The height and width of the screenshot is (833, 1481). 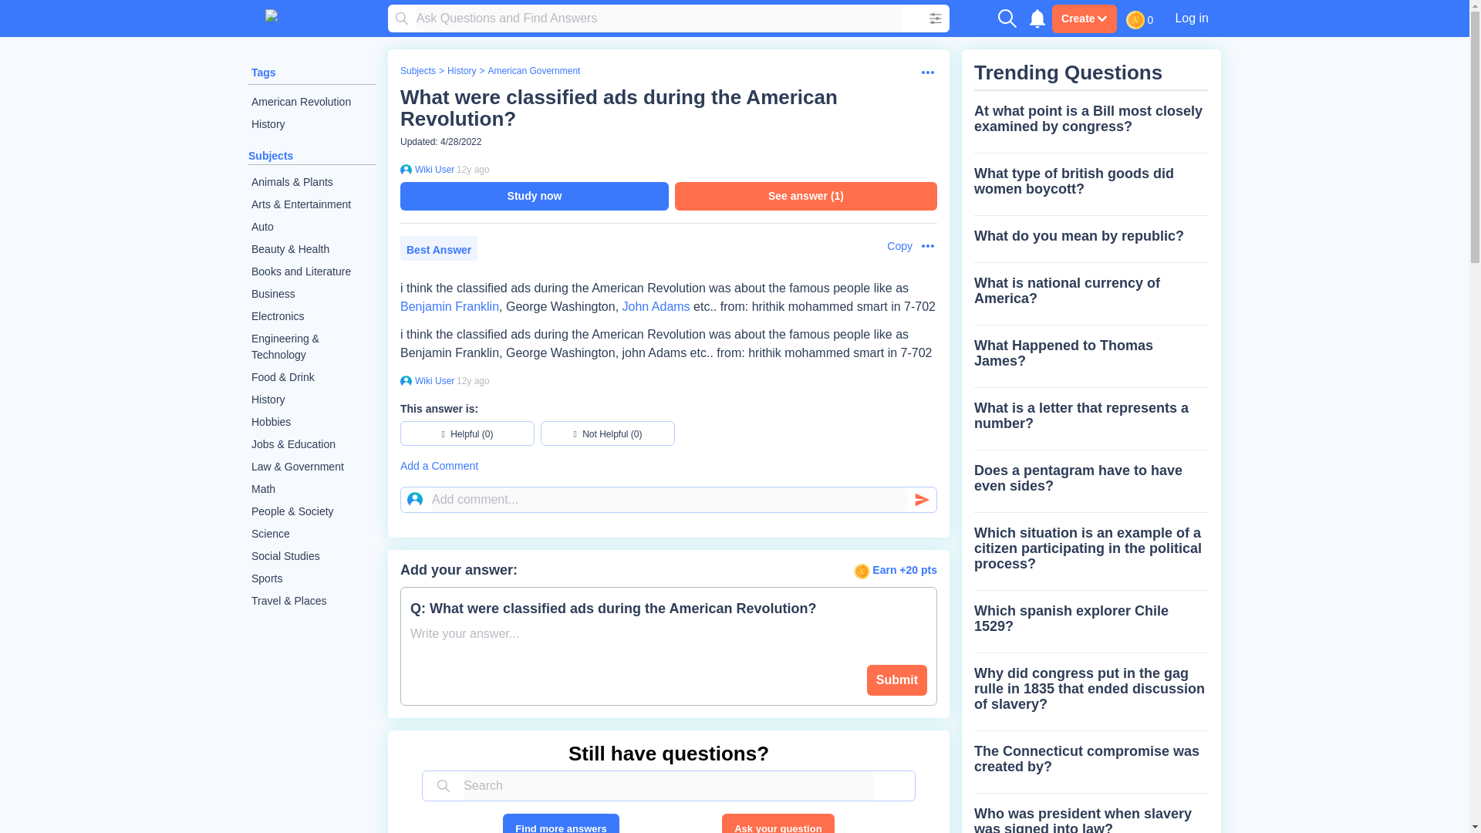 What do you see at coordinates (461, 71) in the screenshot?
I see `History` at bounding box center [461, 71].